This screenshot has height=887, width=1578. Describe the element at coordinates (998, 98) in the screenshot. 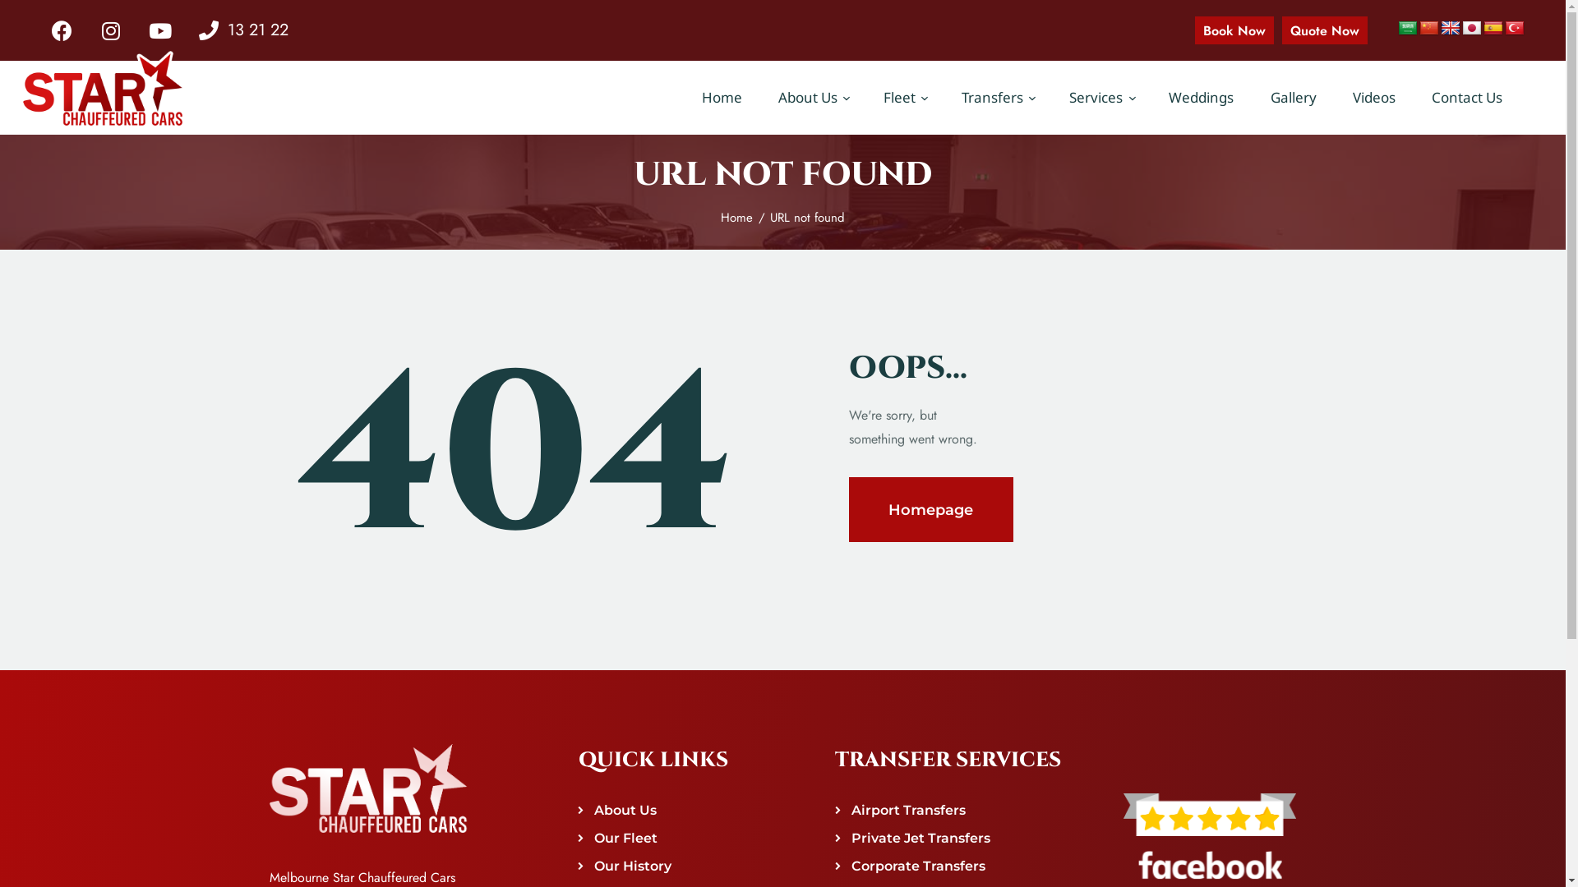

I see `Transfers` at that location.